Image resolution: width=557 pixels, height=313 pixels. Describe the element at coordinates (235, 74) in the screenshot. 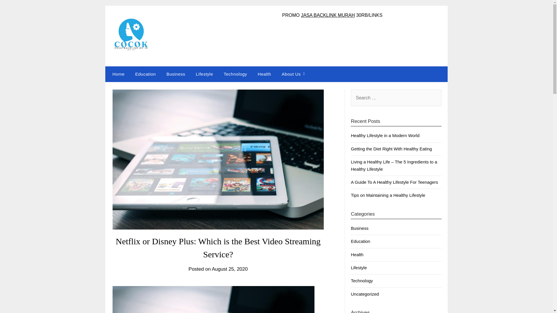

I see `Technology` at that location.